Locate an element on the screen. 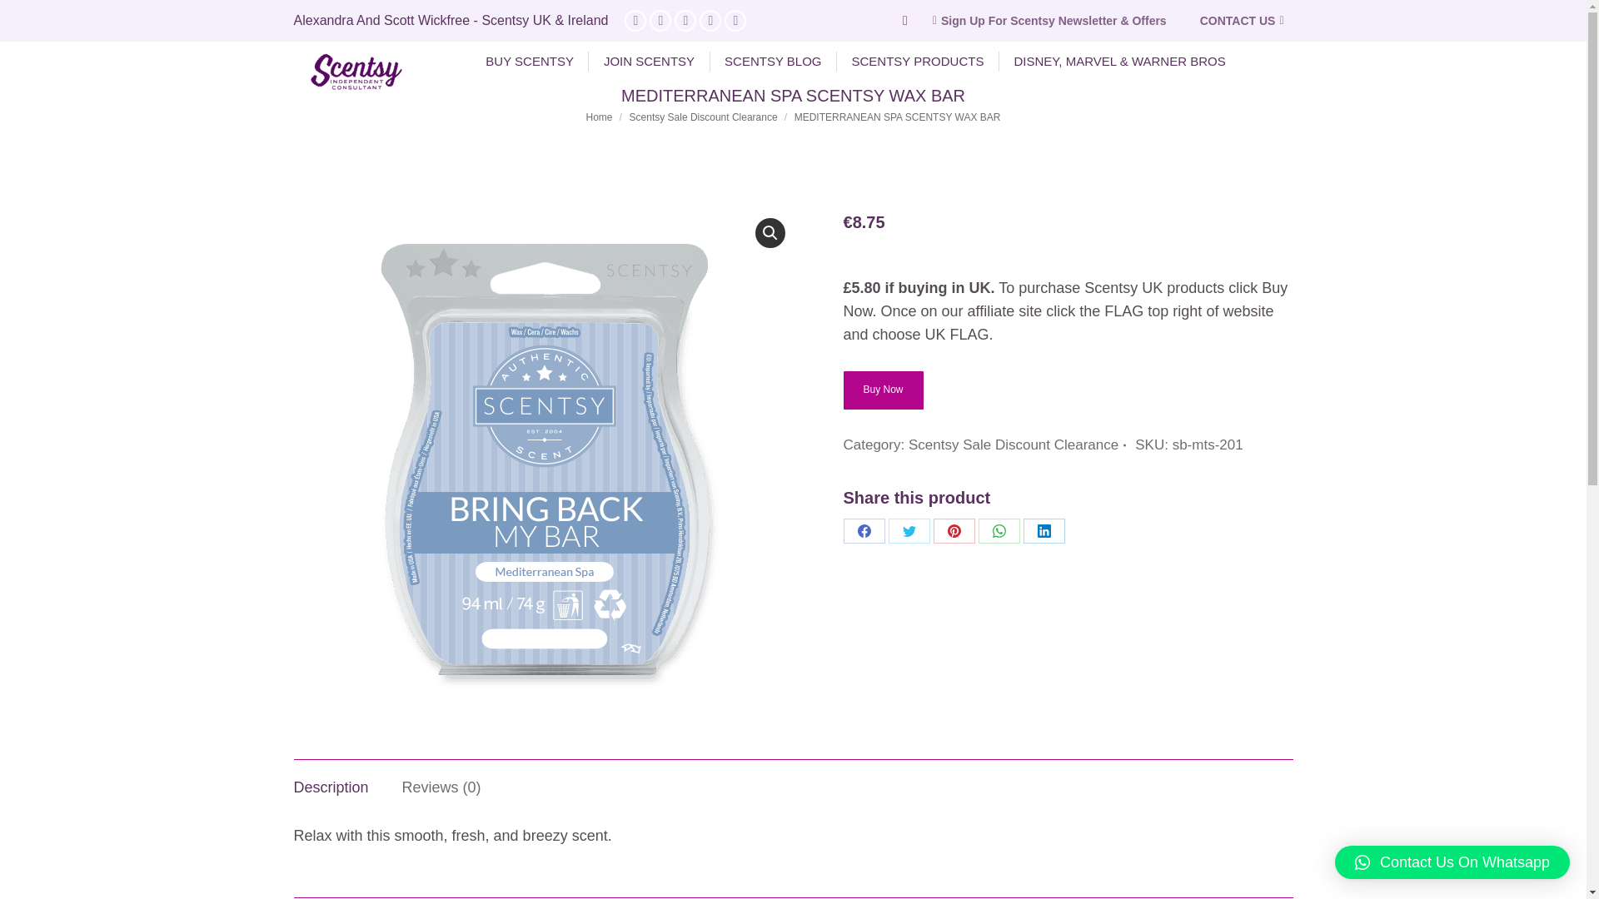  JOIN SCENTSY is located at coordinates (649, 62).